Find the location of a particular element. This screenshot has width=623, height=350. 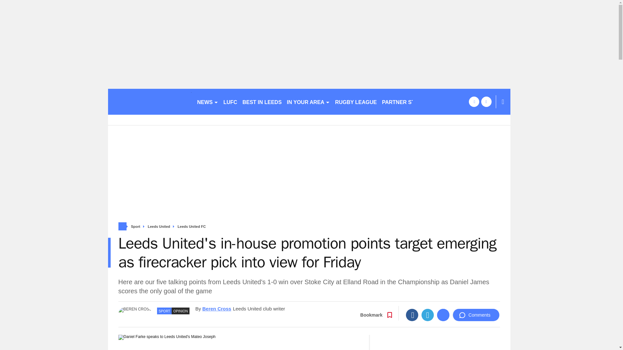

BEST IN LEEDS is located at coordinates (262, 102).